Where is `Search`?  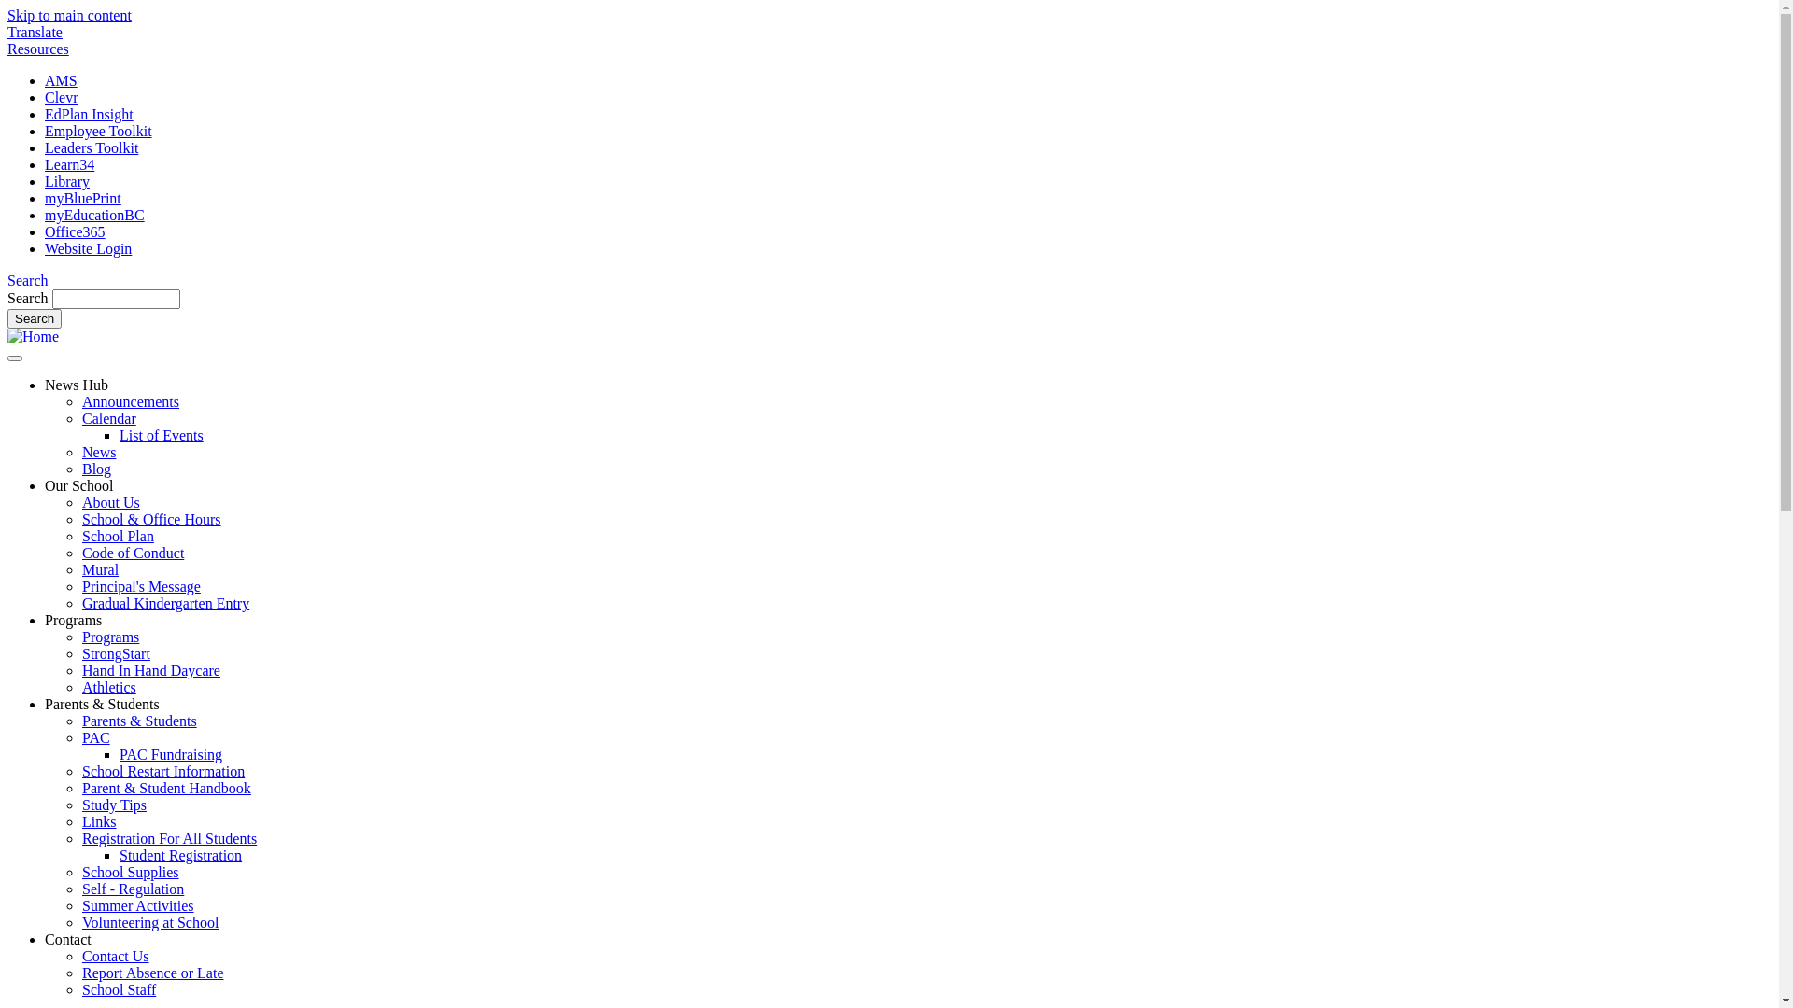 Search is located at coordinates (35, 319).